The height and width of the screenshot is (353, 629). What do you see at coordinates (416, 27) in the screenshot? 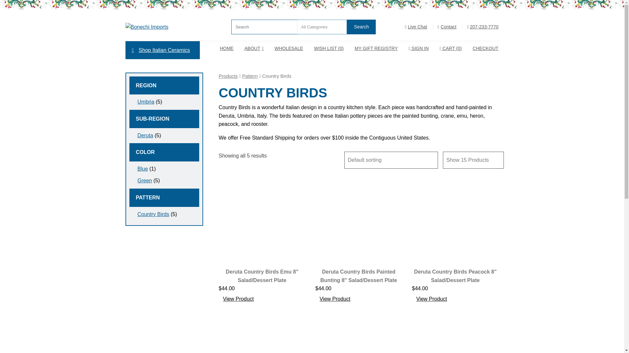
I see `Live Chat` at bounding box center [416, 27].